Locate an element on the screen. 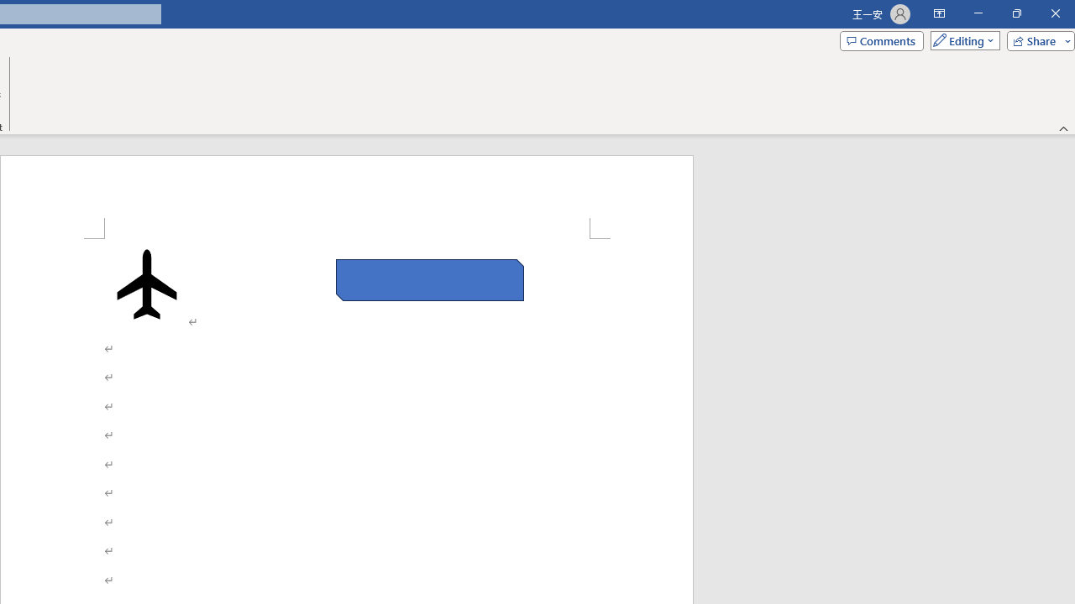 This screenshot has width=1075, height=604. Ribbon Display Options is located at coordinates (939, 13).